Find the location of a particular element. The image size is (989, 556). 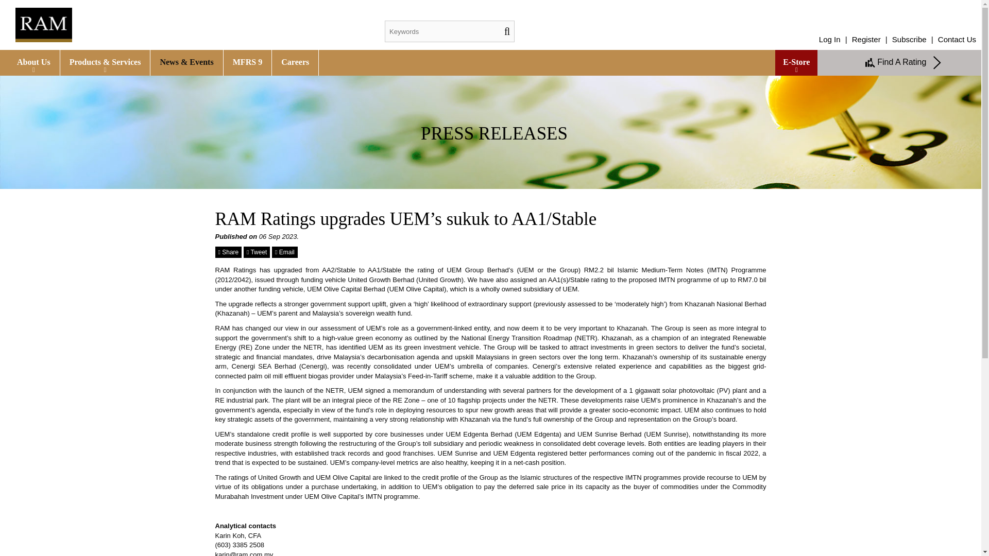

About Us is located at coordinates (33, 63).